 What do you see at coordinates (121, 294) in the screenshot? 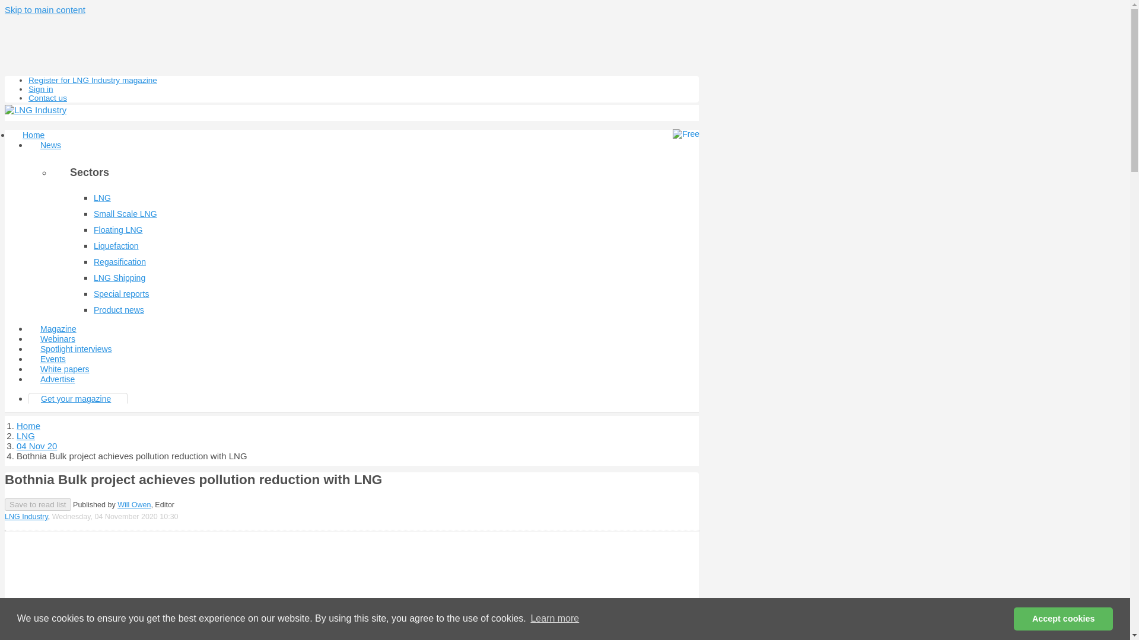
I see `Special reports` at bounding box center [121, 294].